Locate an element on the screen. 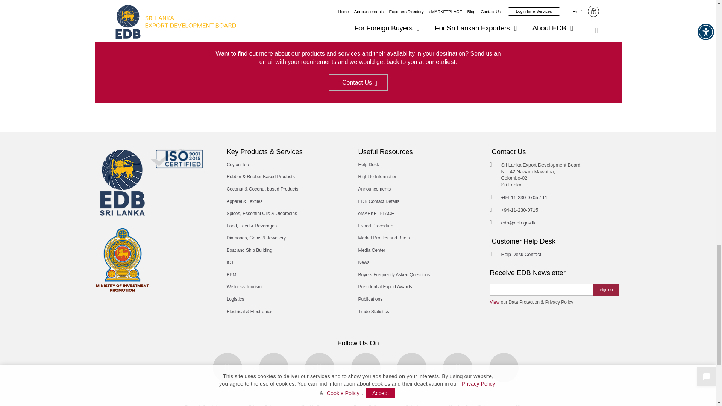 This screenshot has width=722, height=406. Contact Us is located at coordinates (358, 82).